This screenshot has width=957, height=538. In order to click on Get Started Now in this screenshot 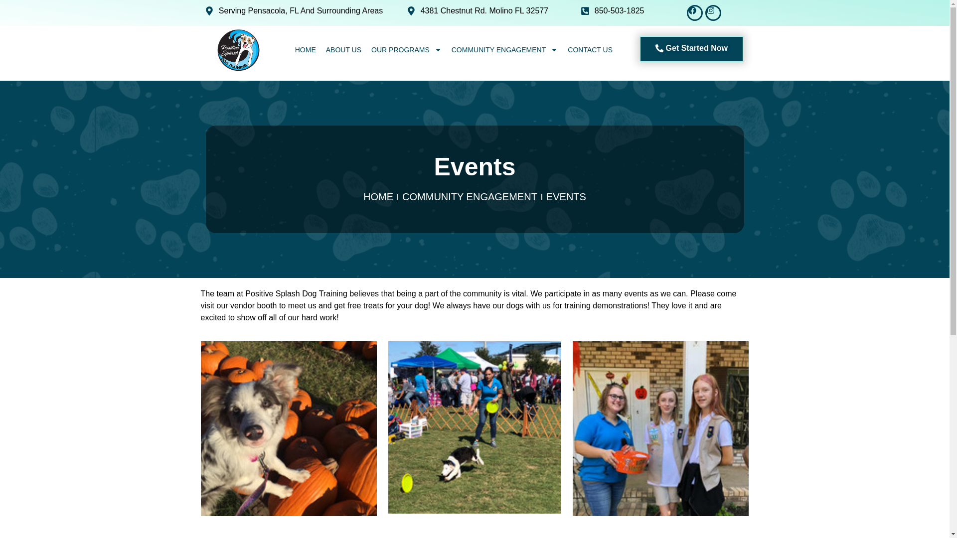, I will do `click(691, 49)`.